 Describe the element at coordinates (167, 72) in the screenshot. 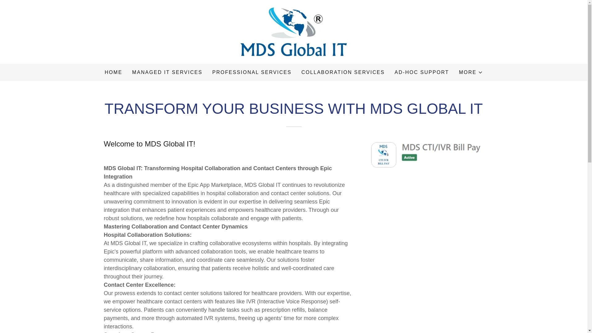

I see `MANAGED IT SERVICES` at that location.